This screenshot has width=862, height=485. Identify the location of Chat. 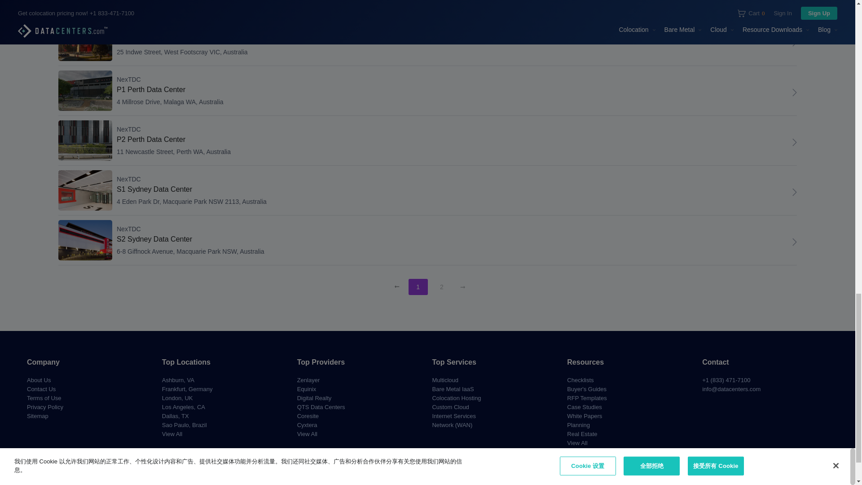
(795, 42).